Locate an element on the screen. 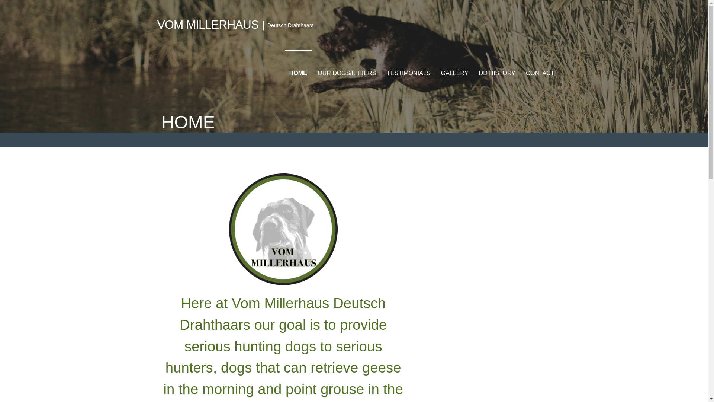  DD HISTORY is located at coordinates (497, 73).